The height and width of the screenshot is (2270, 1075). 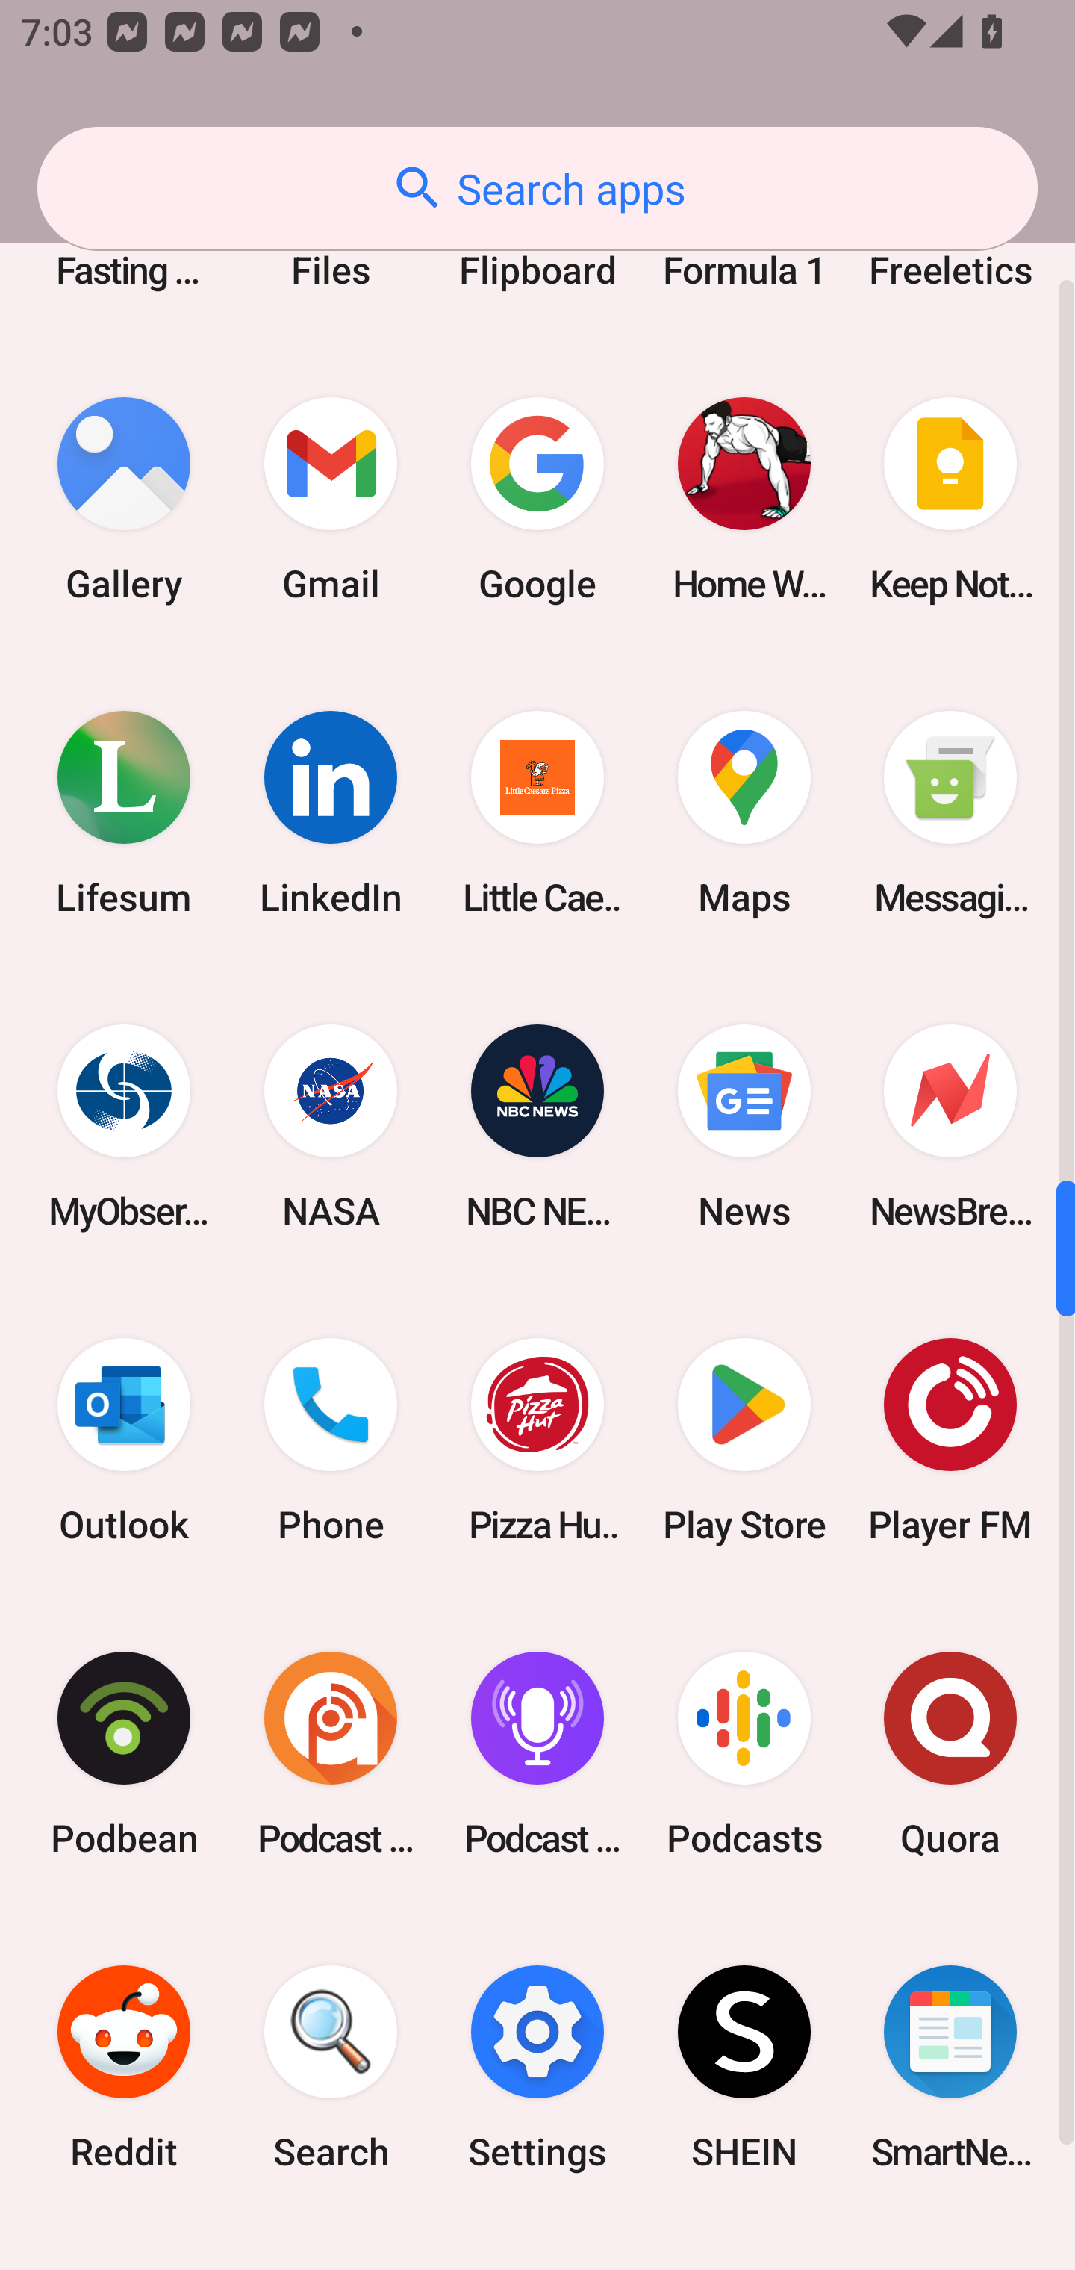 I want to click on NASA, so click(x=331, y=1126).